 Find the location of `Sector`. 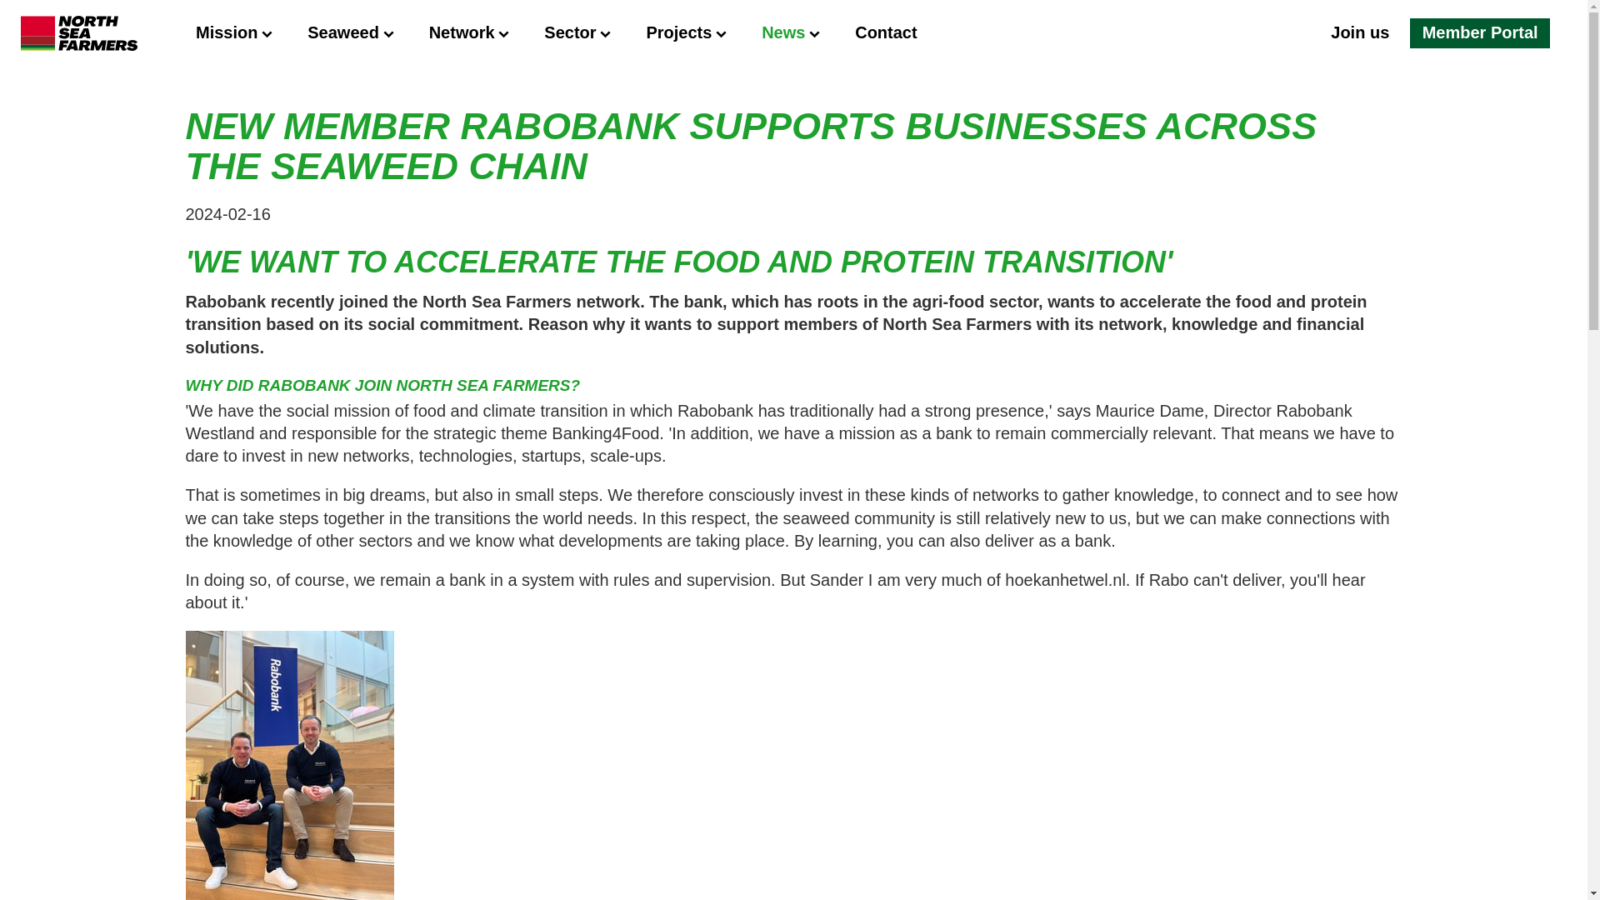

Sector is located at coordinates (578, 32).